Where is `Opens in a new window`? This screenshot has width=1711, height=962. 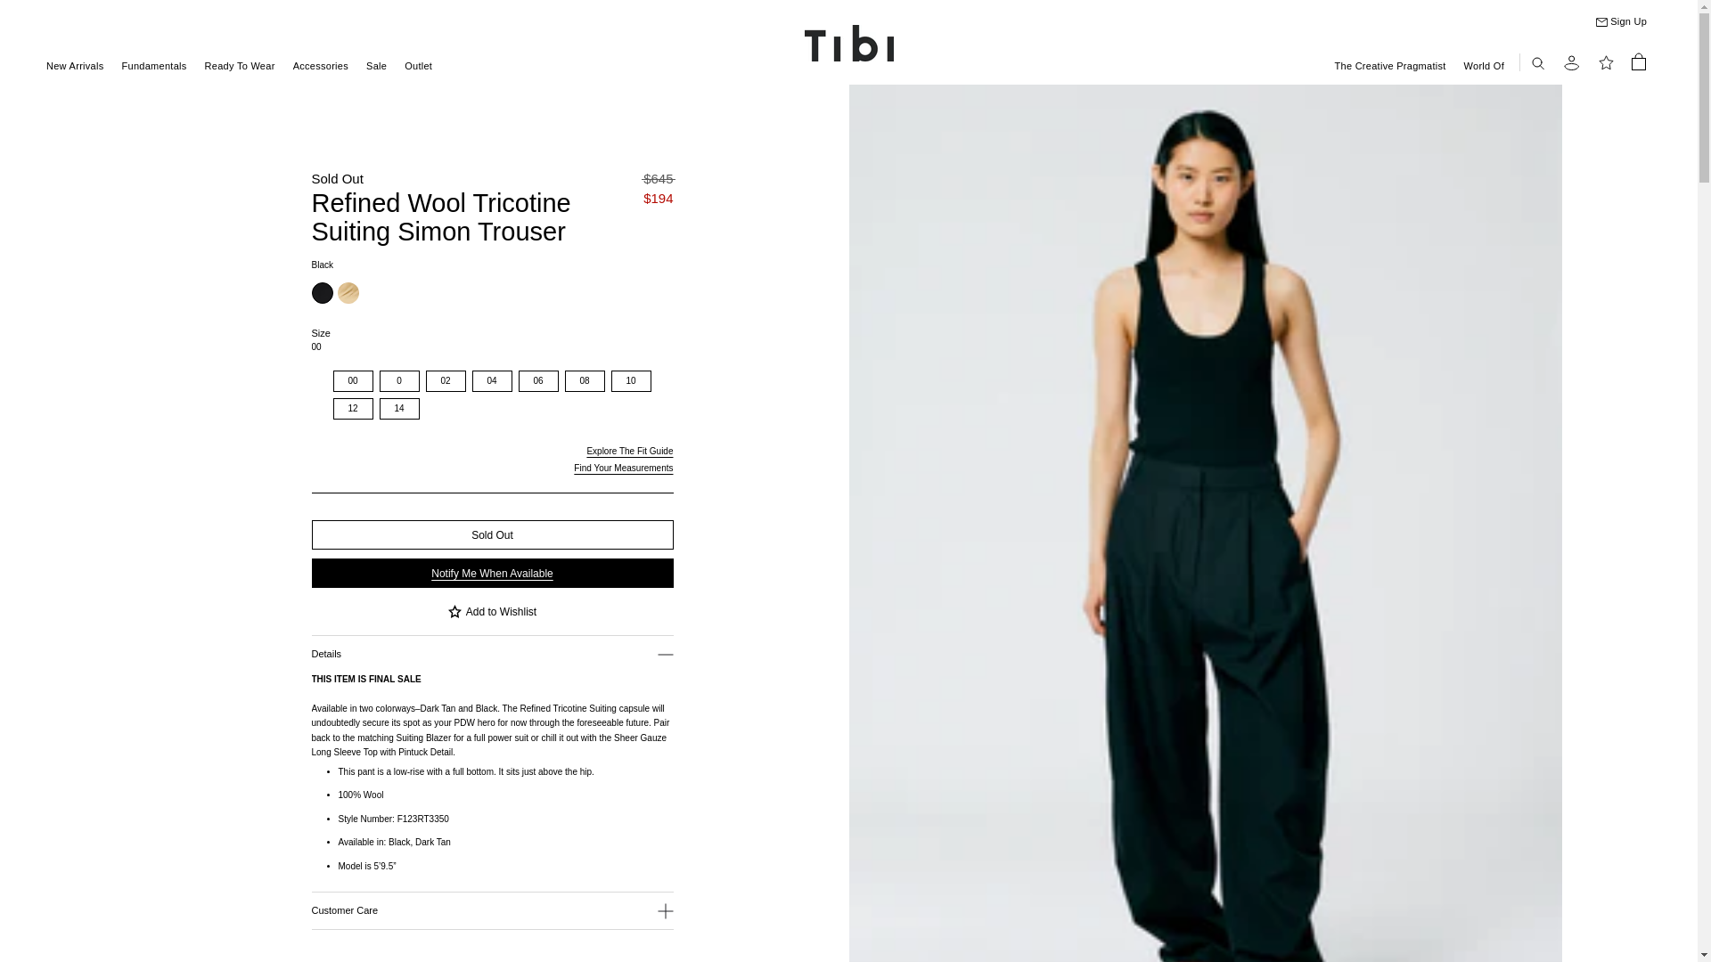
Opens in a new window is located at coordinates (622, 468).